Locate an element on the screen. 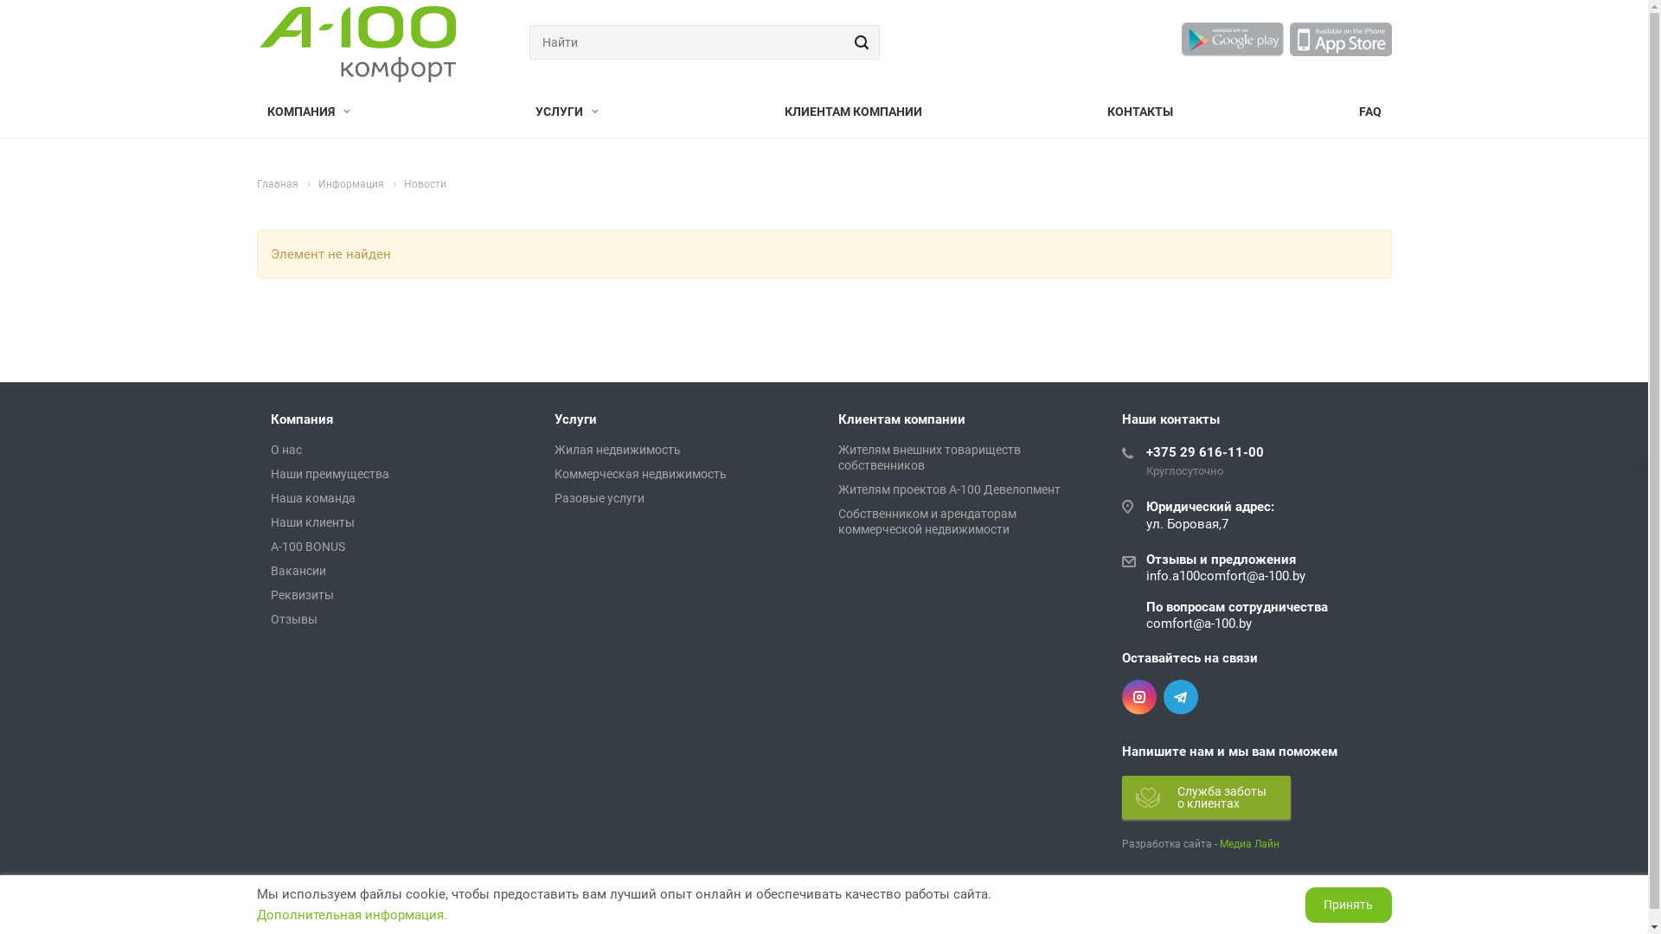 This screenshot has height=934, width=1661. +375 29 616-11-00 is located at coordinates (1204, 452).